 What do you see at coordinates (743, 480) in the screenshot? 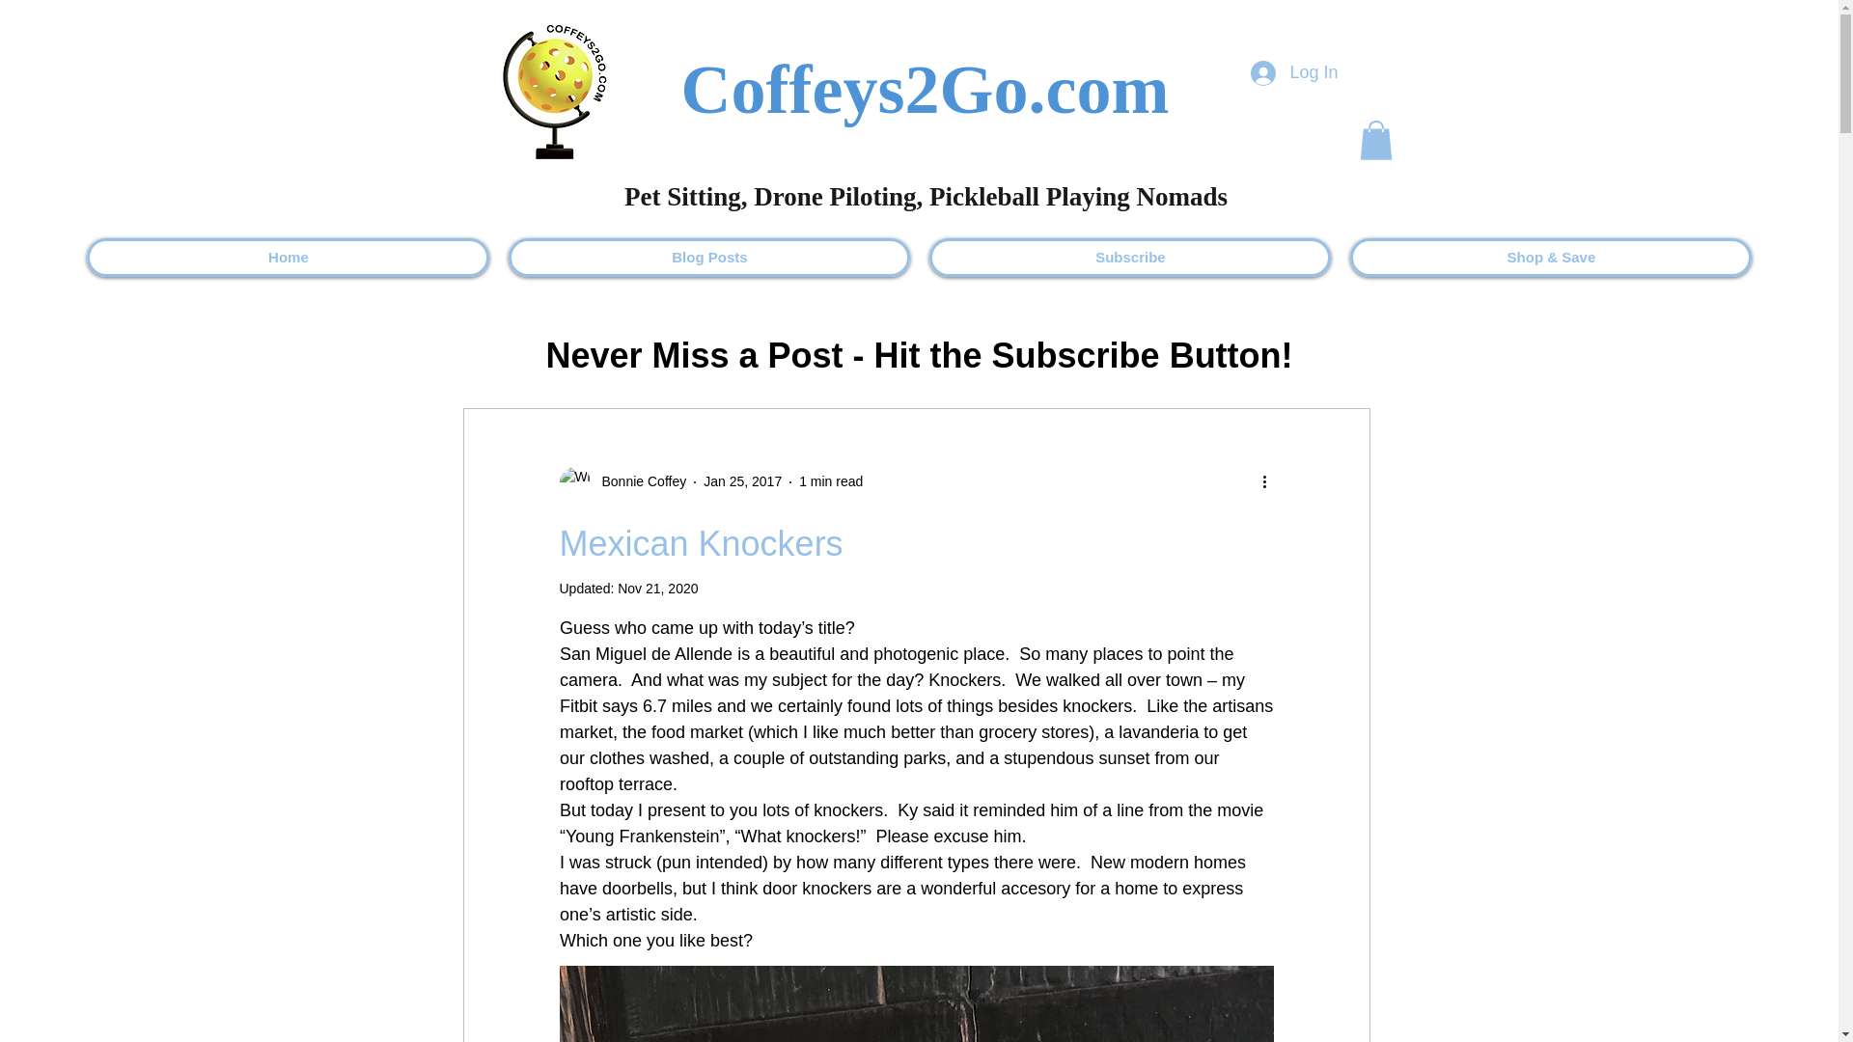
I see `Jan 25, 2017` at bounding box center [743, 480].